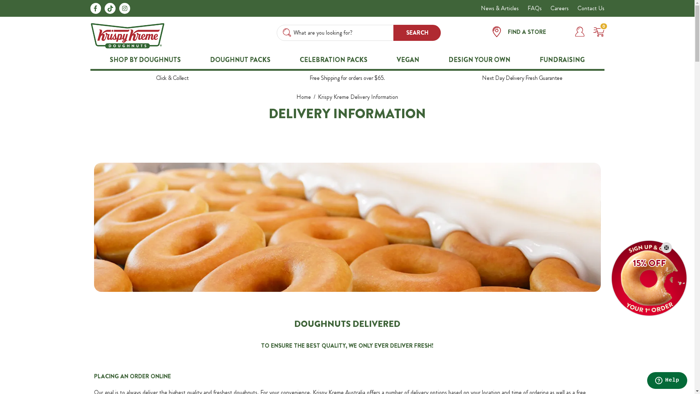 Image resolution: width=700 pixels, height=394 pixels. What do you see at coordinates (580, 31) in the screenshot?
I see `Sign In` at bounding box center [580, 31].